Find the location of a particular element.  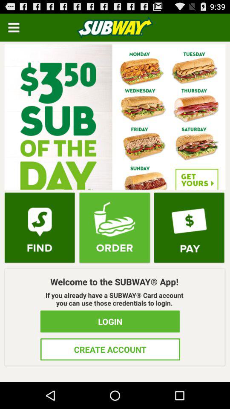

open offer is located at coordinates (115, 117).